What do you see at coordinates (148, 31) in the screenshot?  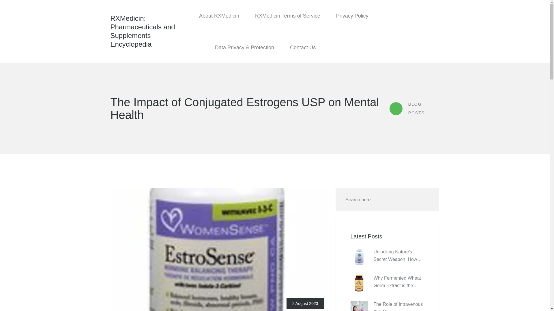 I see `RXMedicin: Pharmaceuticals and Supplements Encyclopedia` at bounding box center [148, 31].